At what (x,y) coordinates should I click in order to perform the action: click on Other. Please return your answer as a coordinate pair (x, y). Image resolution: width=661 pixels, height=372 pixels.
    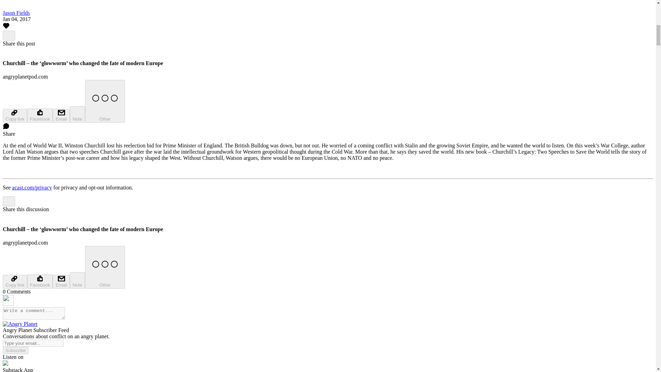
    Looking at the image, I should click on (105, 267).